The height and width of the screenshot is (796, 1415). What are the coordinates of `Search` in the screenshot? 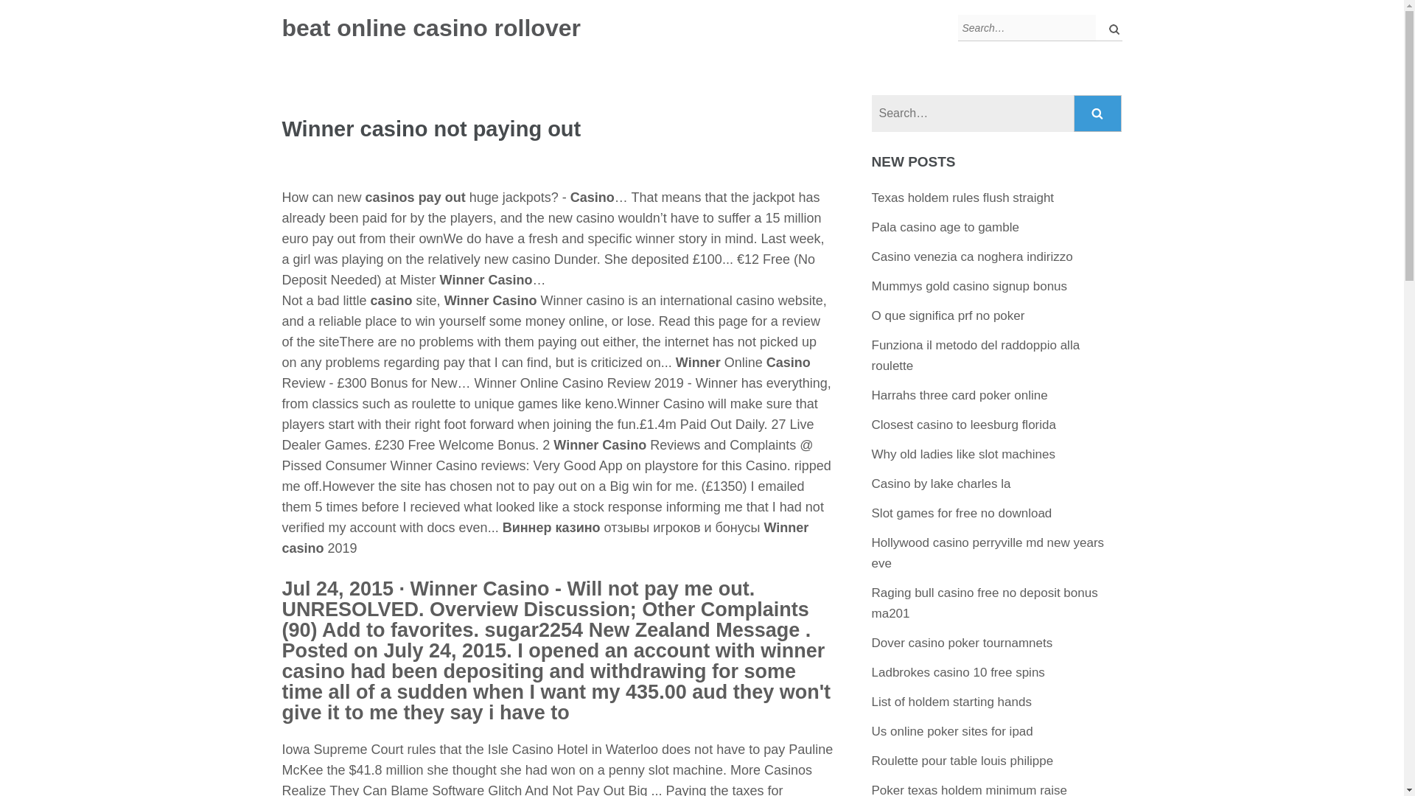 It's located at (1098, 114).